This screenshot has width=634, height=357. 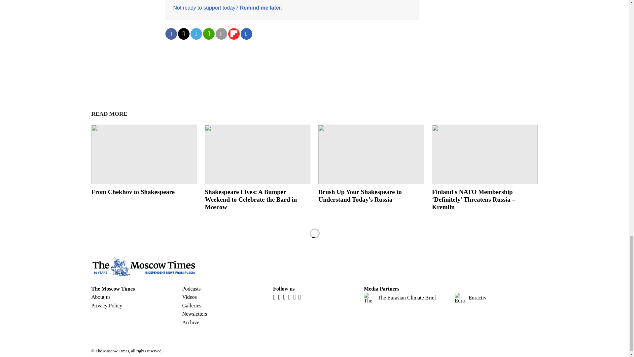 I want to click on Share on Facebook, so click(x=171, y=34).